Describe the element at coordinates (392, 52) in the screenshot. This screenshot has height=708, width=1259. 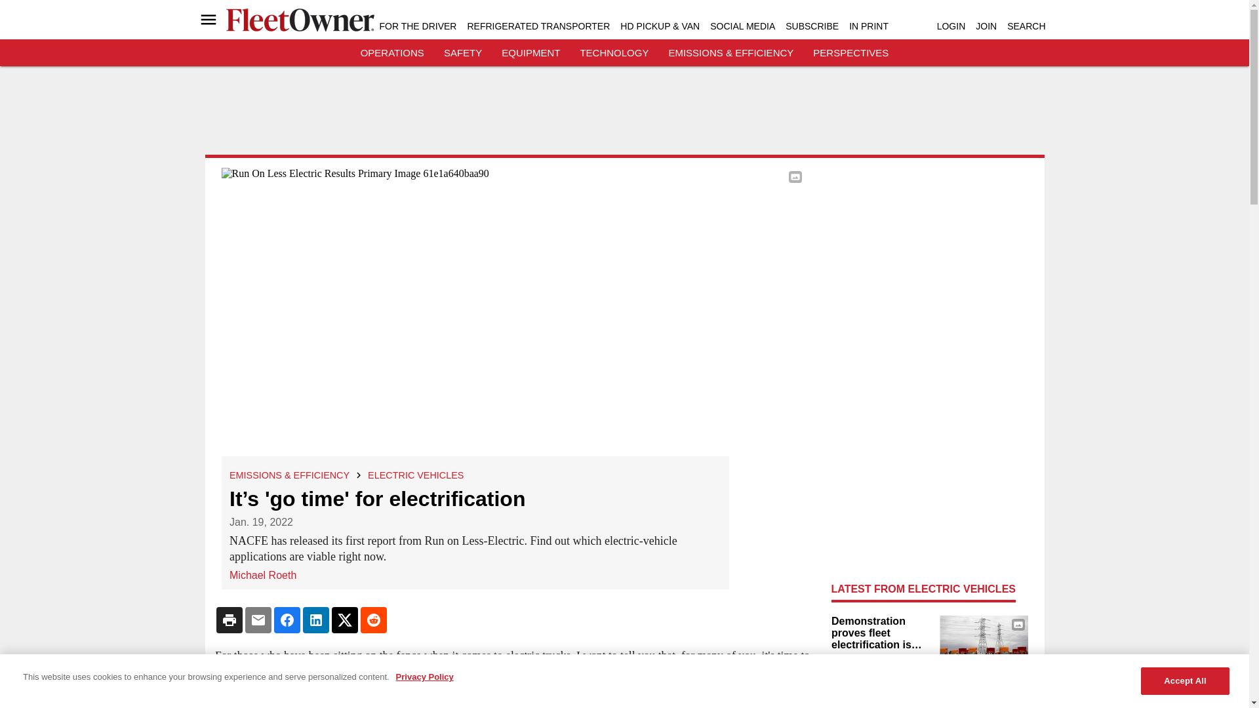
I see `OPERATIONS` at that location.